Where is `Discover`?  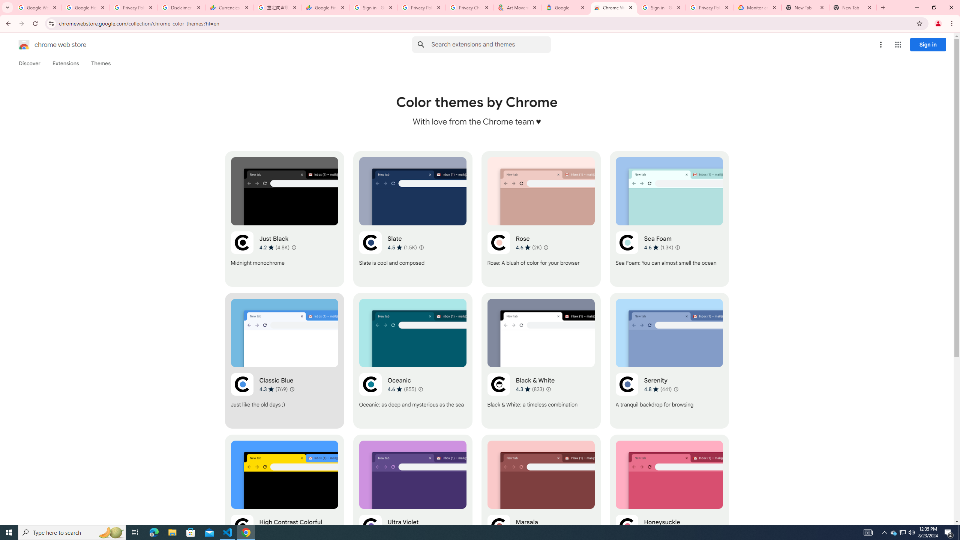
Discover is located at coordinates (29, 63).